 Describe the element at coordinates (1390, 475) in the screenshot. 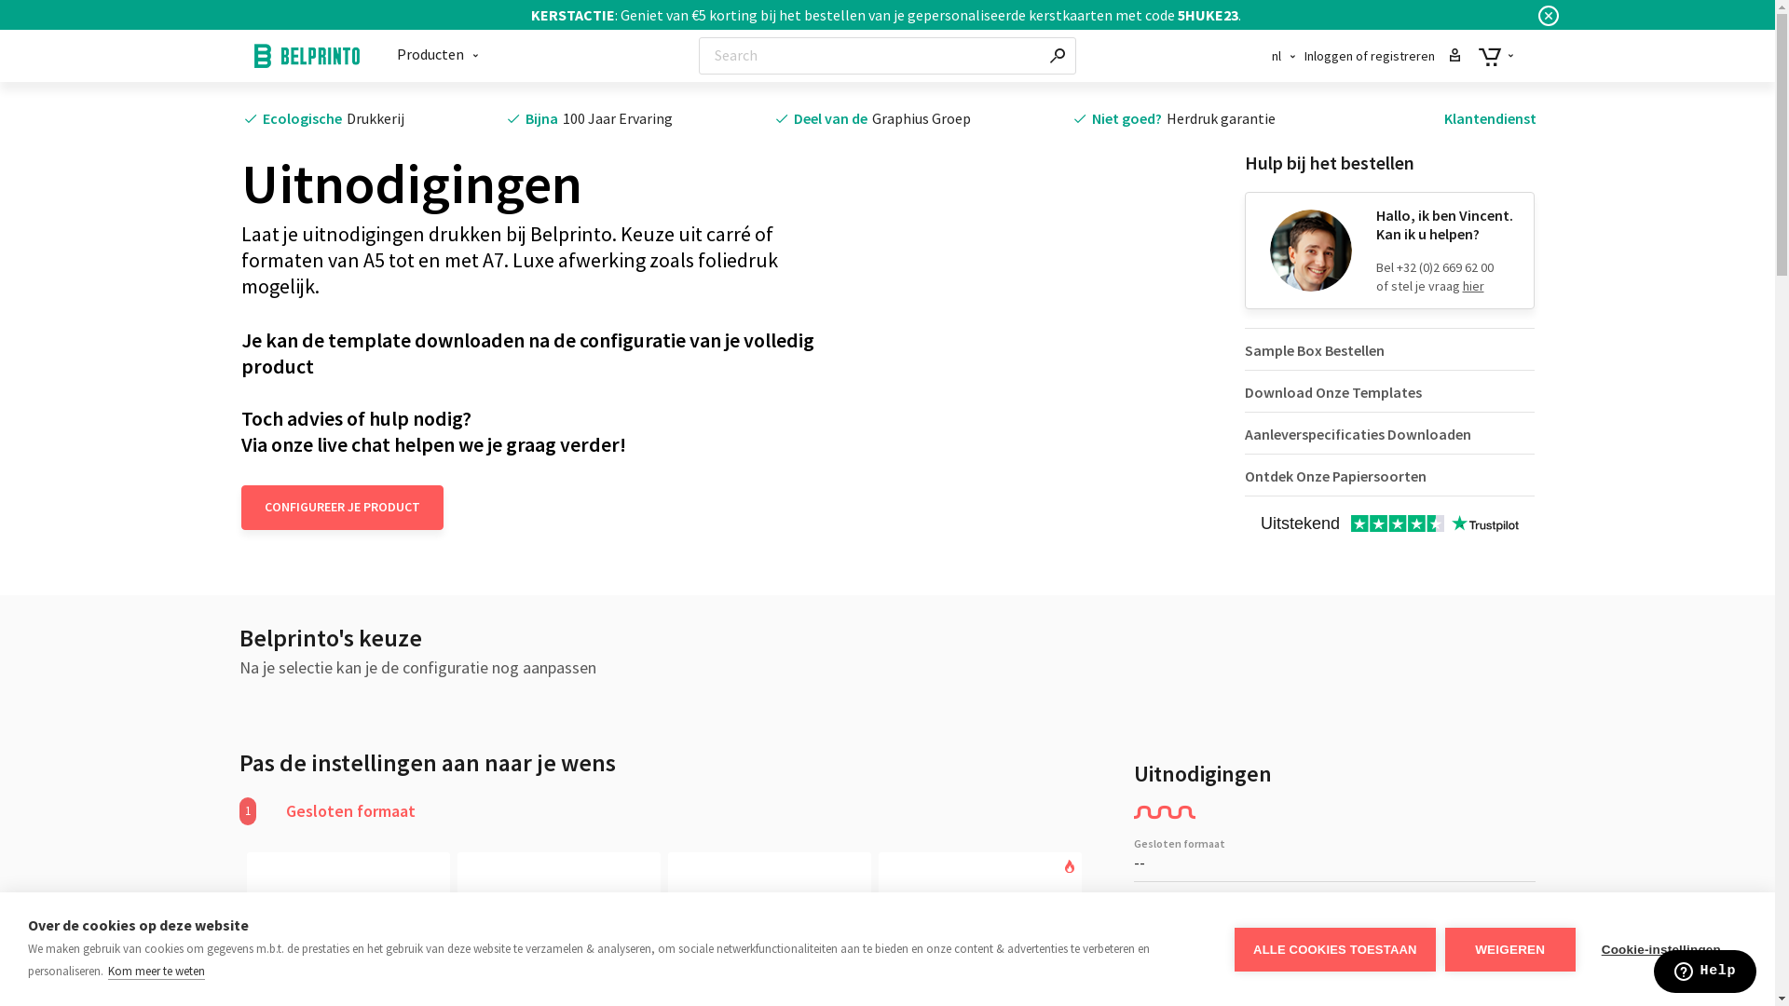

I see `Ontdek Onze Papiersoorten` at that location.